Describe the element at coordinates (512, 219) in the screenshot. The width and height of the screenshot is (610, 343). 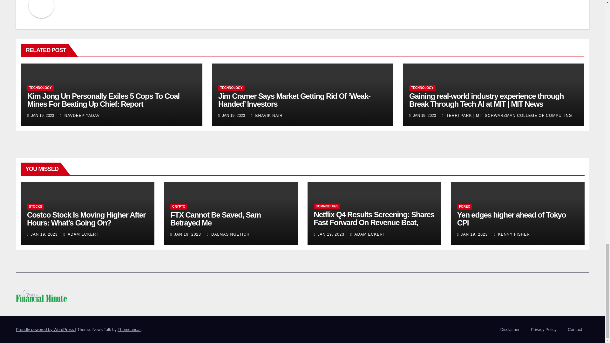
I see `Permalink to: Yen edges higher ahead of Tokyo CPI` at that location.